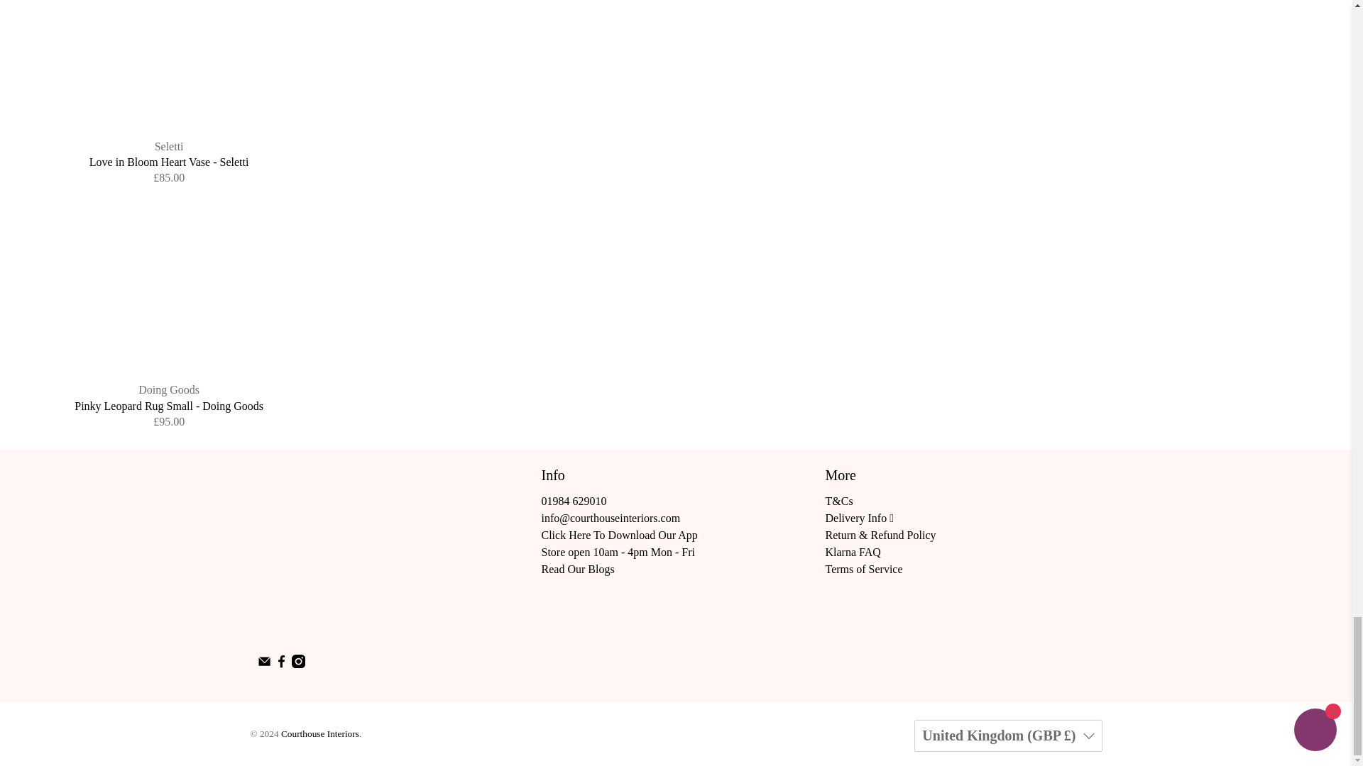 This screenshot has width=1363, height=766. Describe the element at coordinates (338, 552) in the screenshot. I see `Courthouse Interiors` at that location.